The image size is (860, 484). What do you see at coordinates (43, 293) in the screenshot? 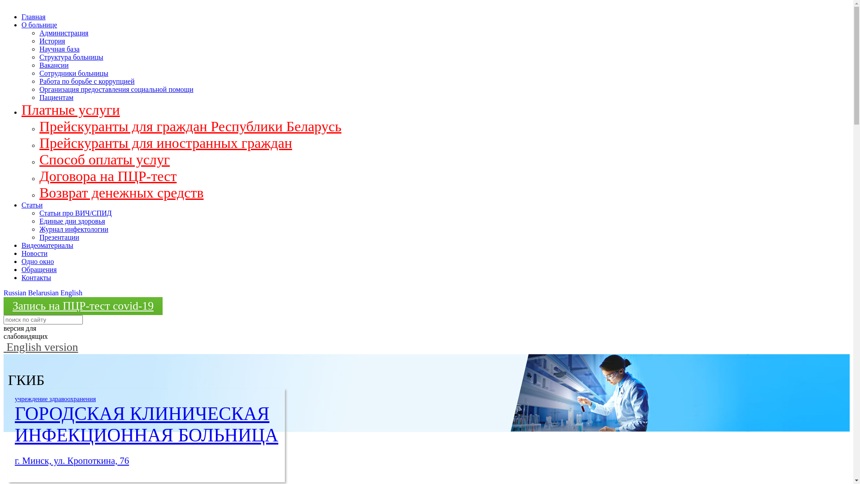
I see `Belarusian` at bounding box center [43, 293].